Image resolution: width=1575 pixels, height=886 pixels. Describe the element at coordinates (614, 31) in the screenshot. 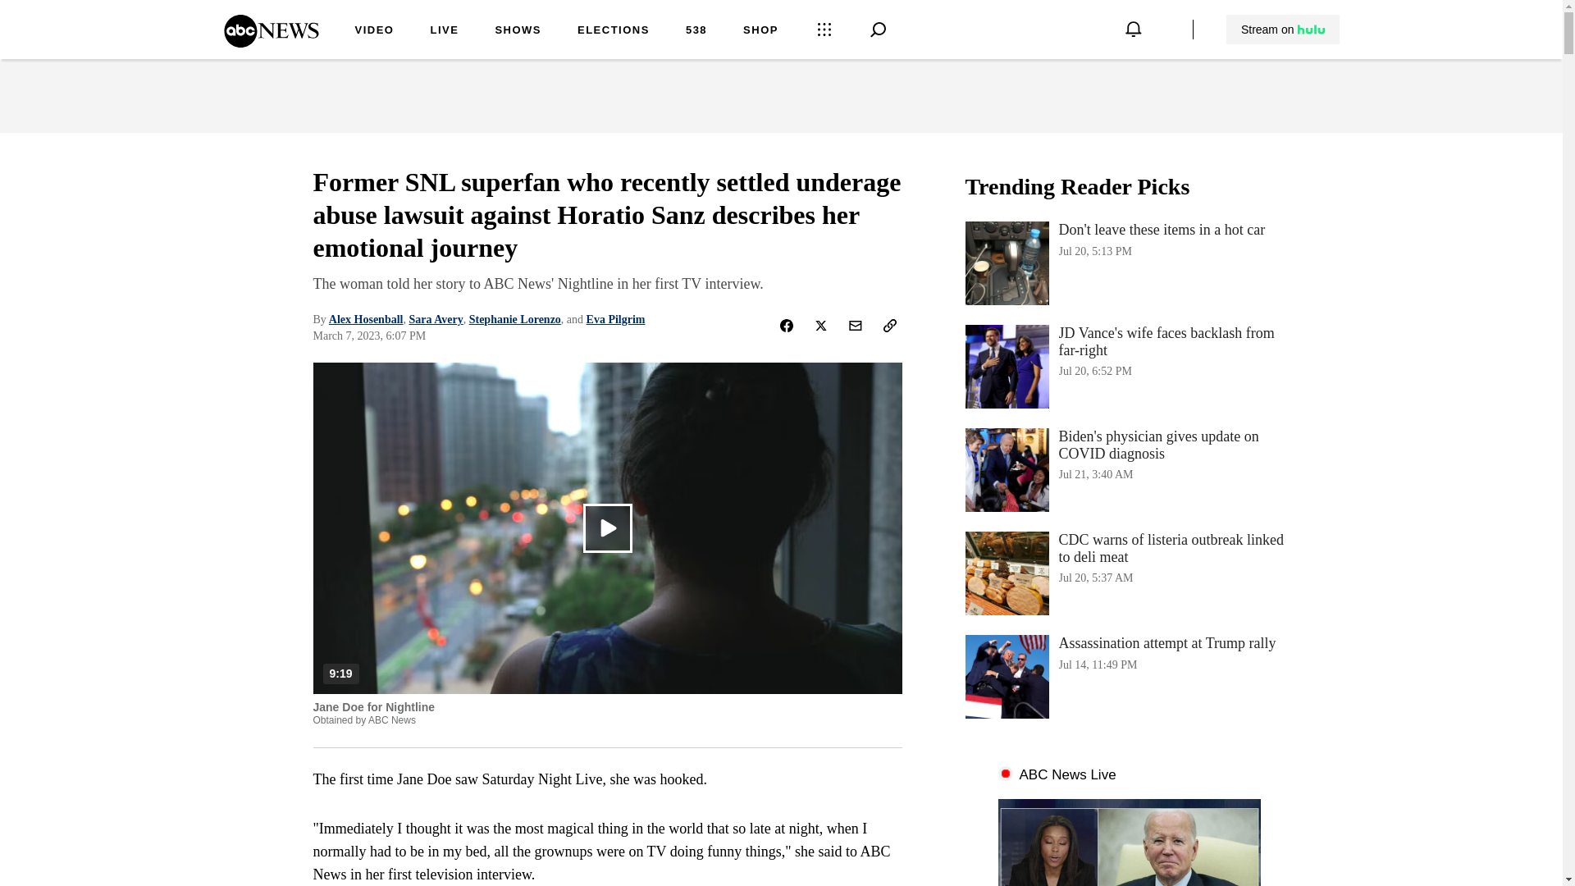

I see `ELECTIONS` at that location.